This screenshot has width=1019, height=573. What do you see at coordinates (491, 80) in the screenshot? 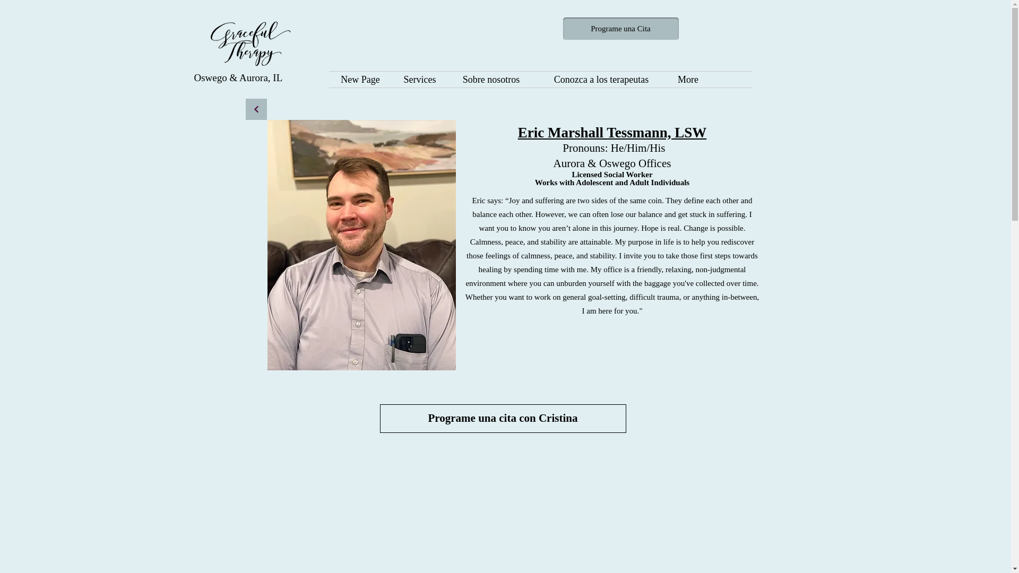
I see `Sobre nosotros` at bounding box center [491, 80].